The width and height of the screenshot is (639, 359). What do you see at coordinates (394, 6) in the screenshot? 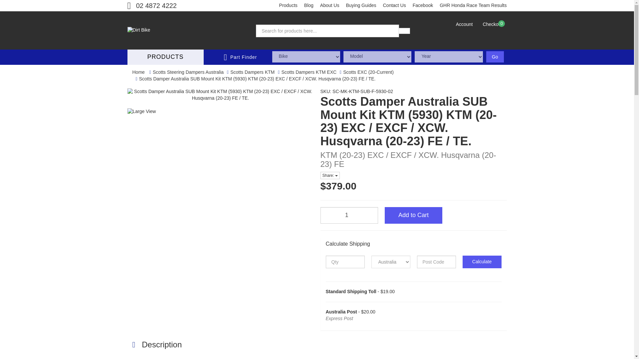
I see `Contact Us` at bounding box center [394, 6].